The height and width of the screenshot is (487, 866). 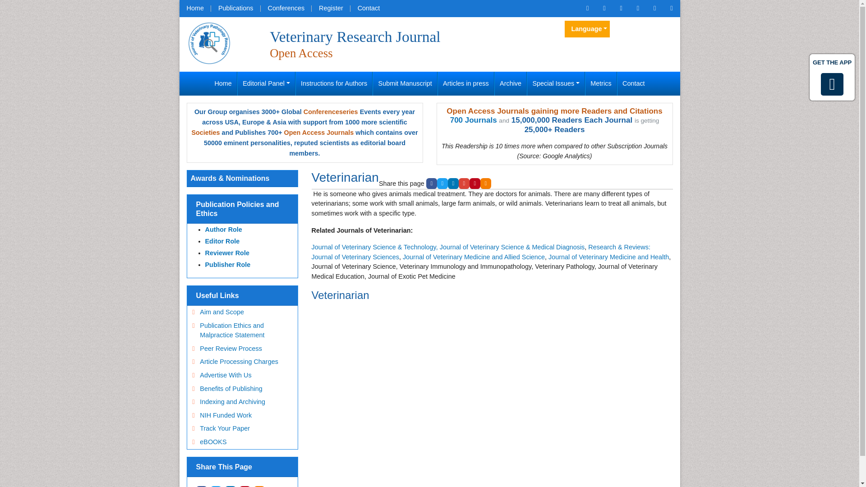 What do you see at coordinates (621, 8) in the screenshot?
I see `Omics Twitter` at bounding box center [621, 8].